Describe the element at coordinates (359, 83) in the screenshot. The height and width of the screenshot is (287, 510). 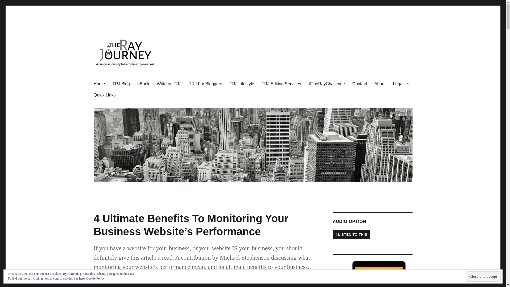
I see `Contact` at that location.